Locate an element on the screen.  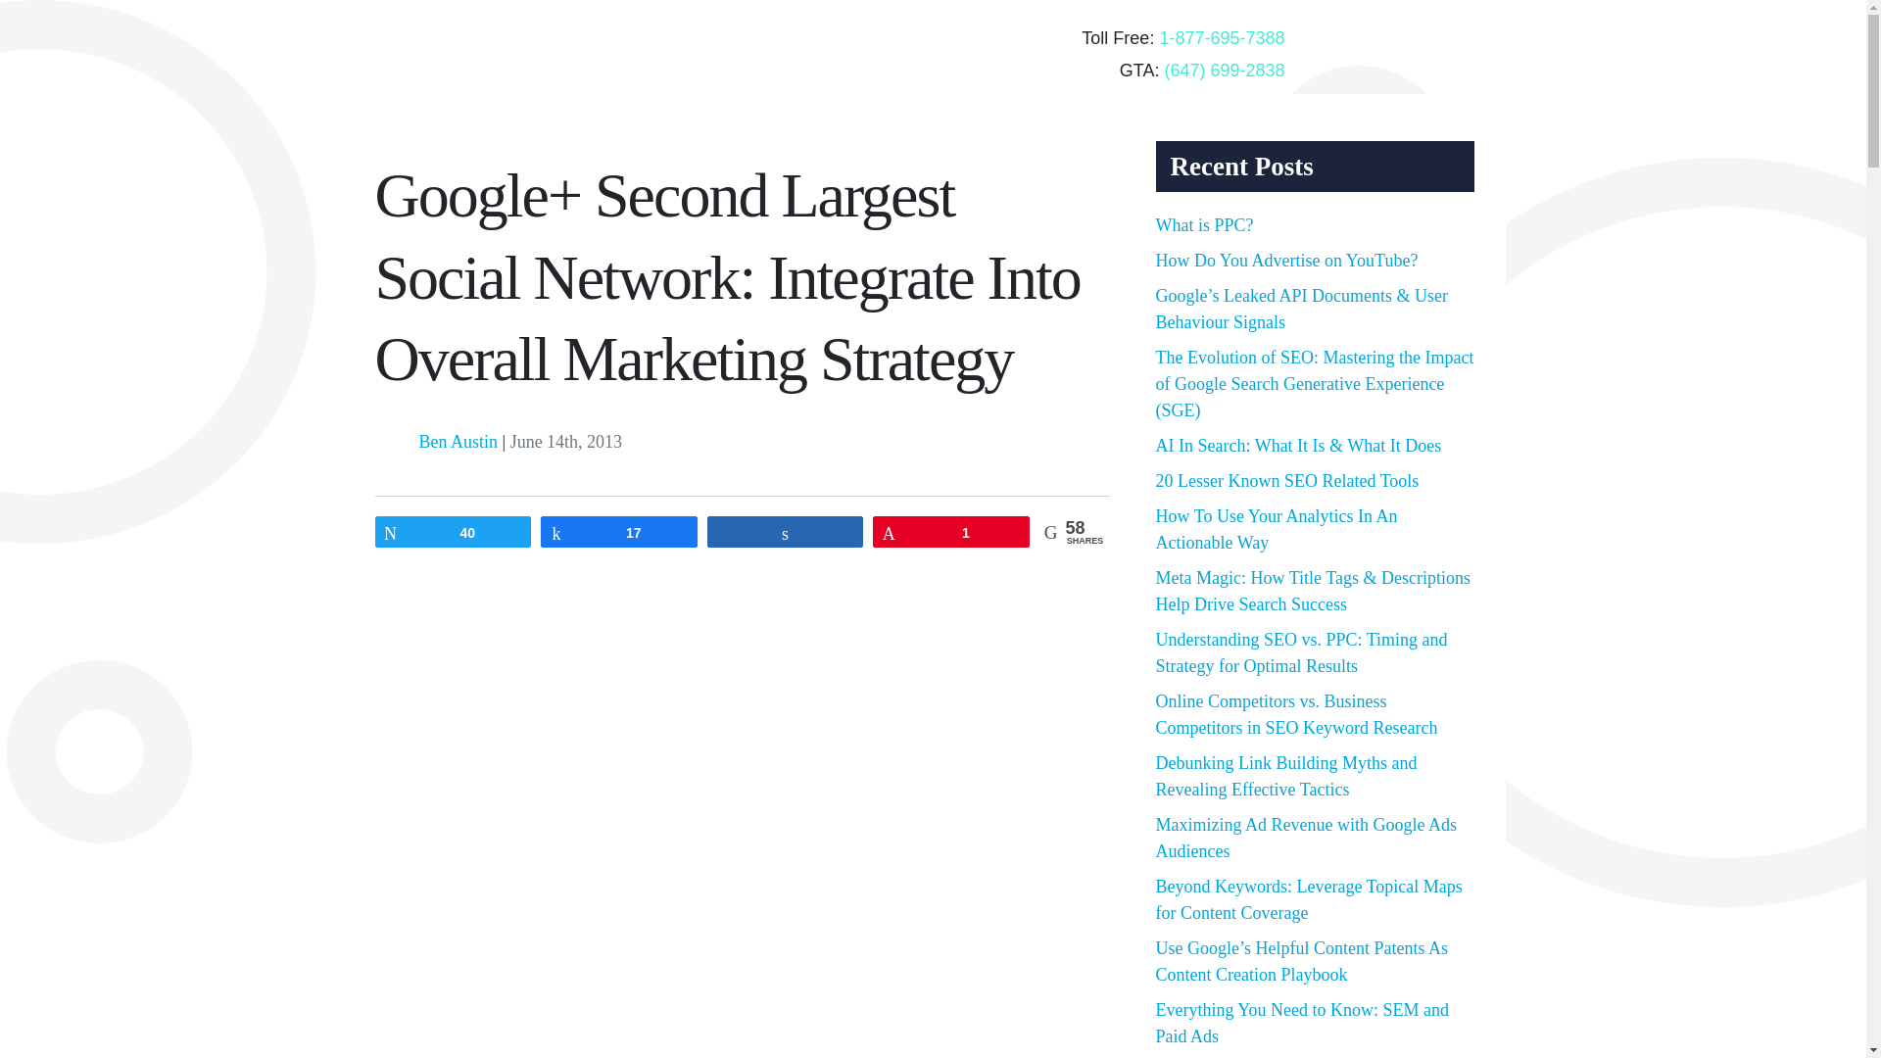
1 is located at coordinates (951, 532).